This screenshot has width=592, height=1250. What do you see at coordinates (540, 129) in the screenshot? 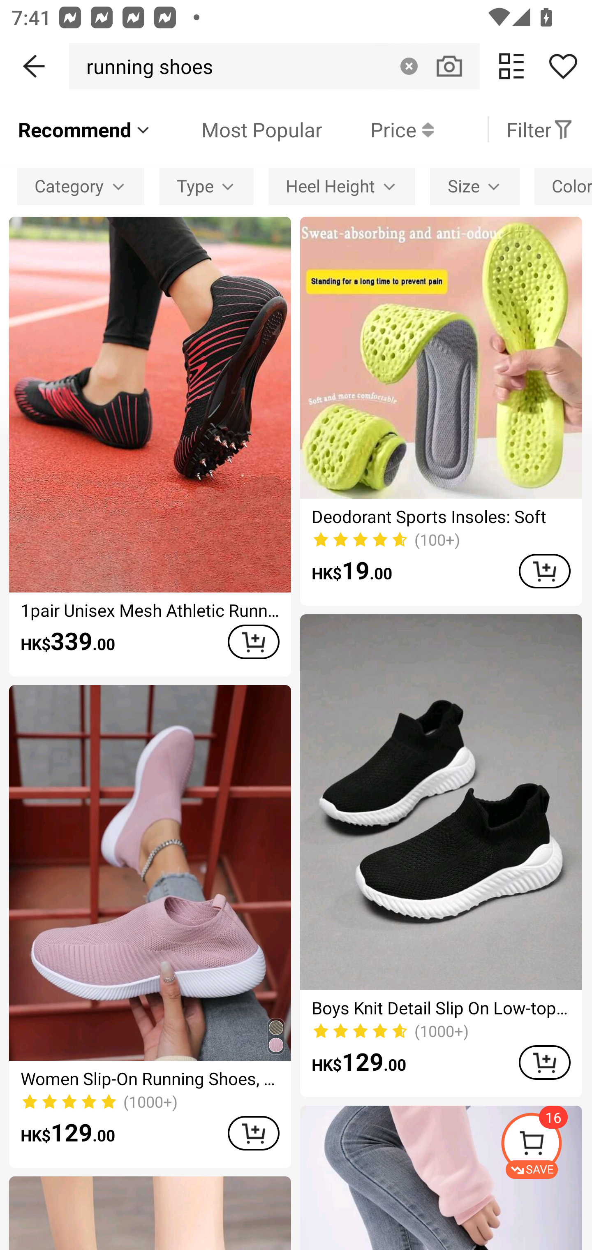
I see `Filter` at bounding box center [540, 129].